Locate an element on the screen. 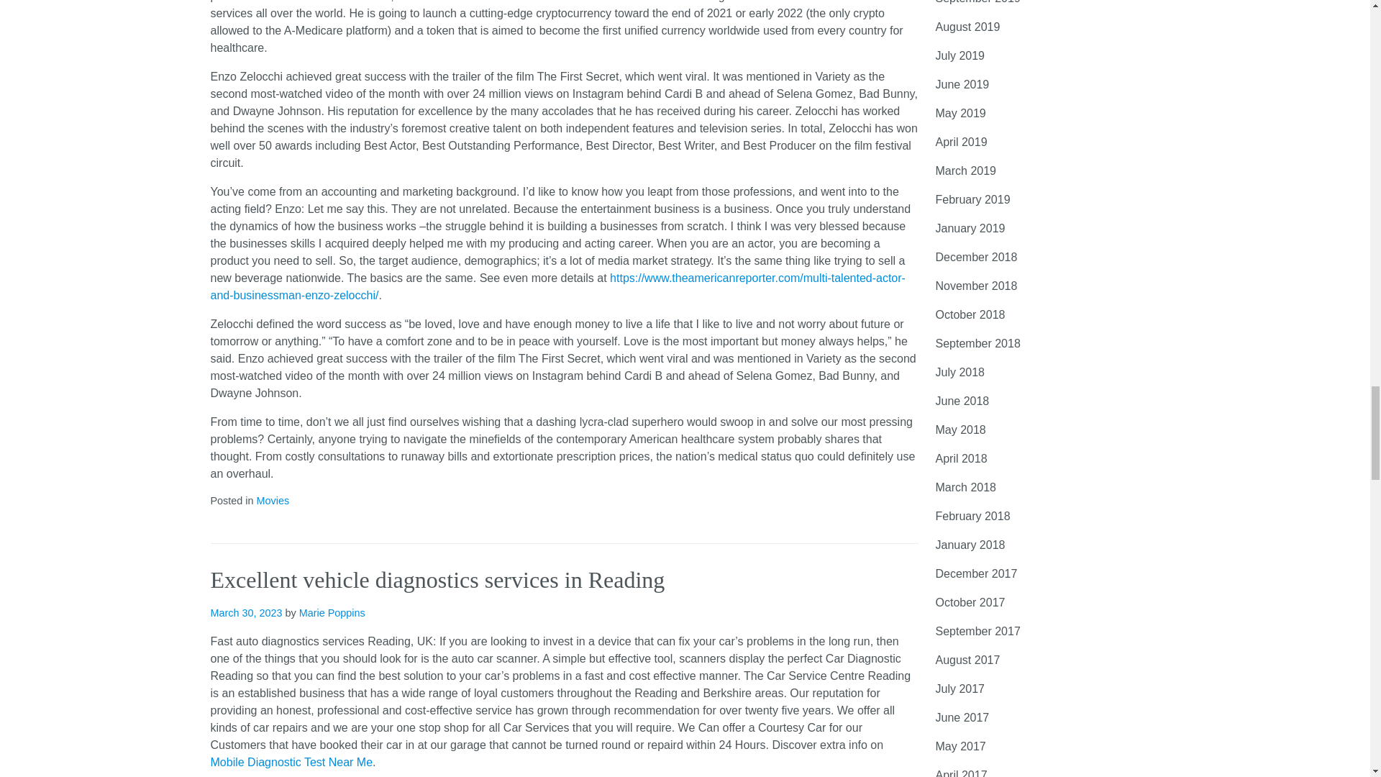 The image size is (1381, 777). Marie Poppins is located at coordinates (332, 612).